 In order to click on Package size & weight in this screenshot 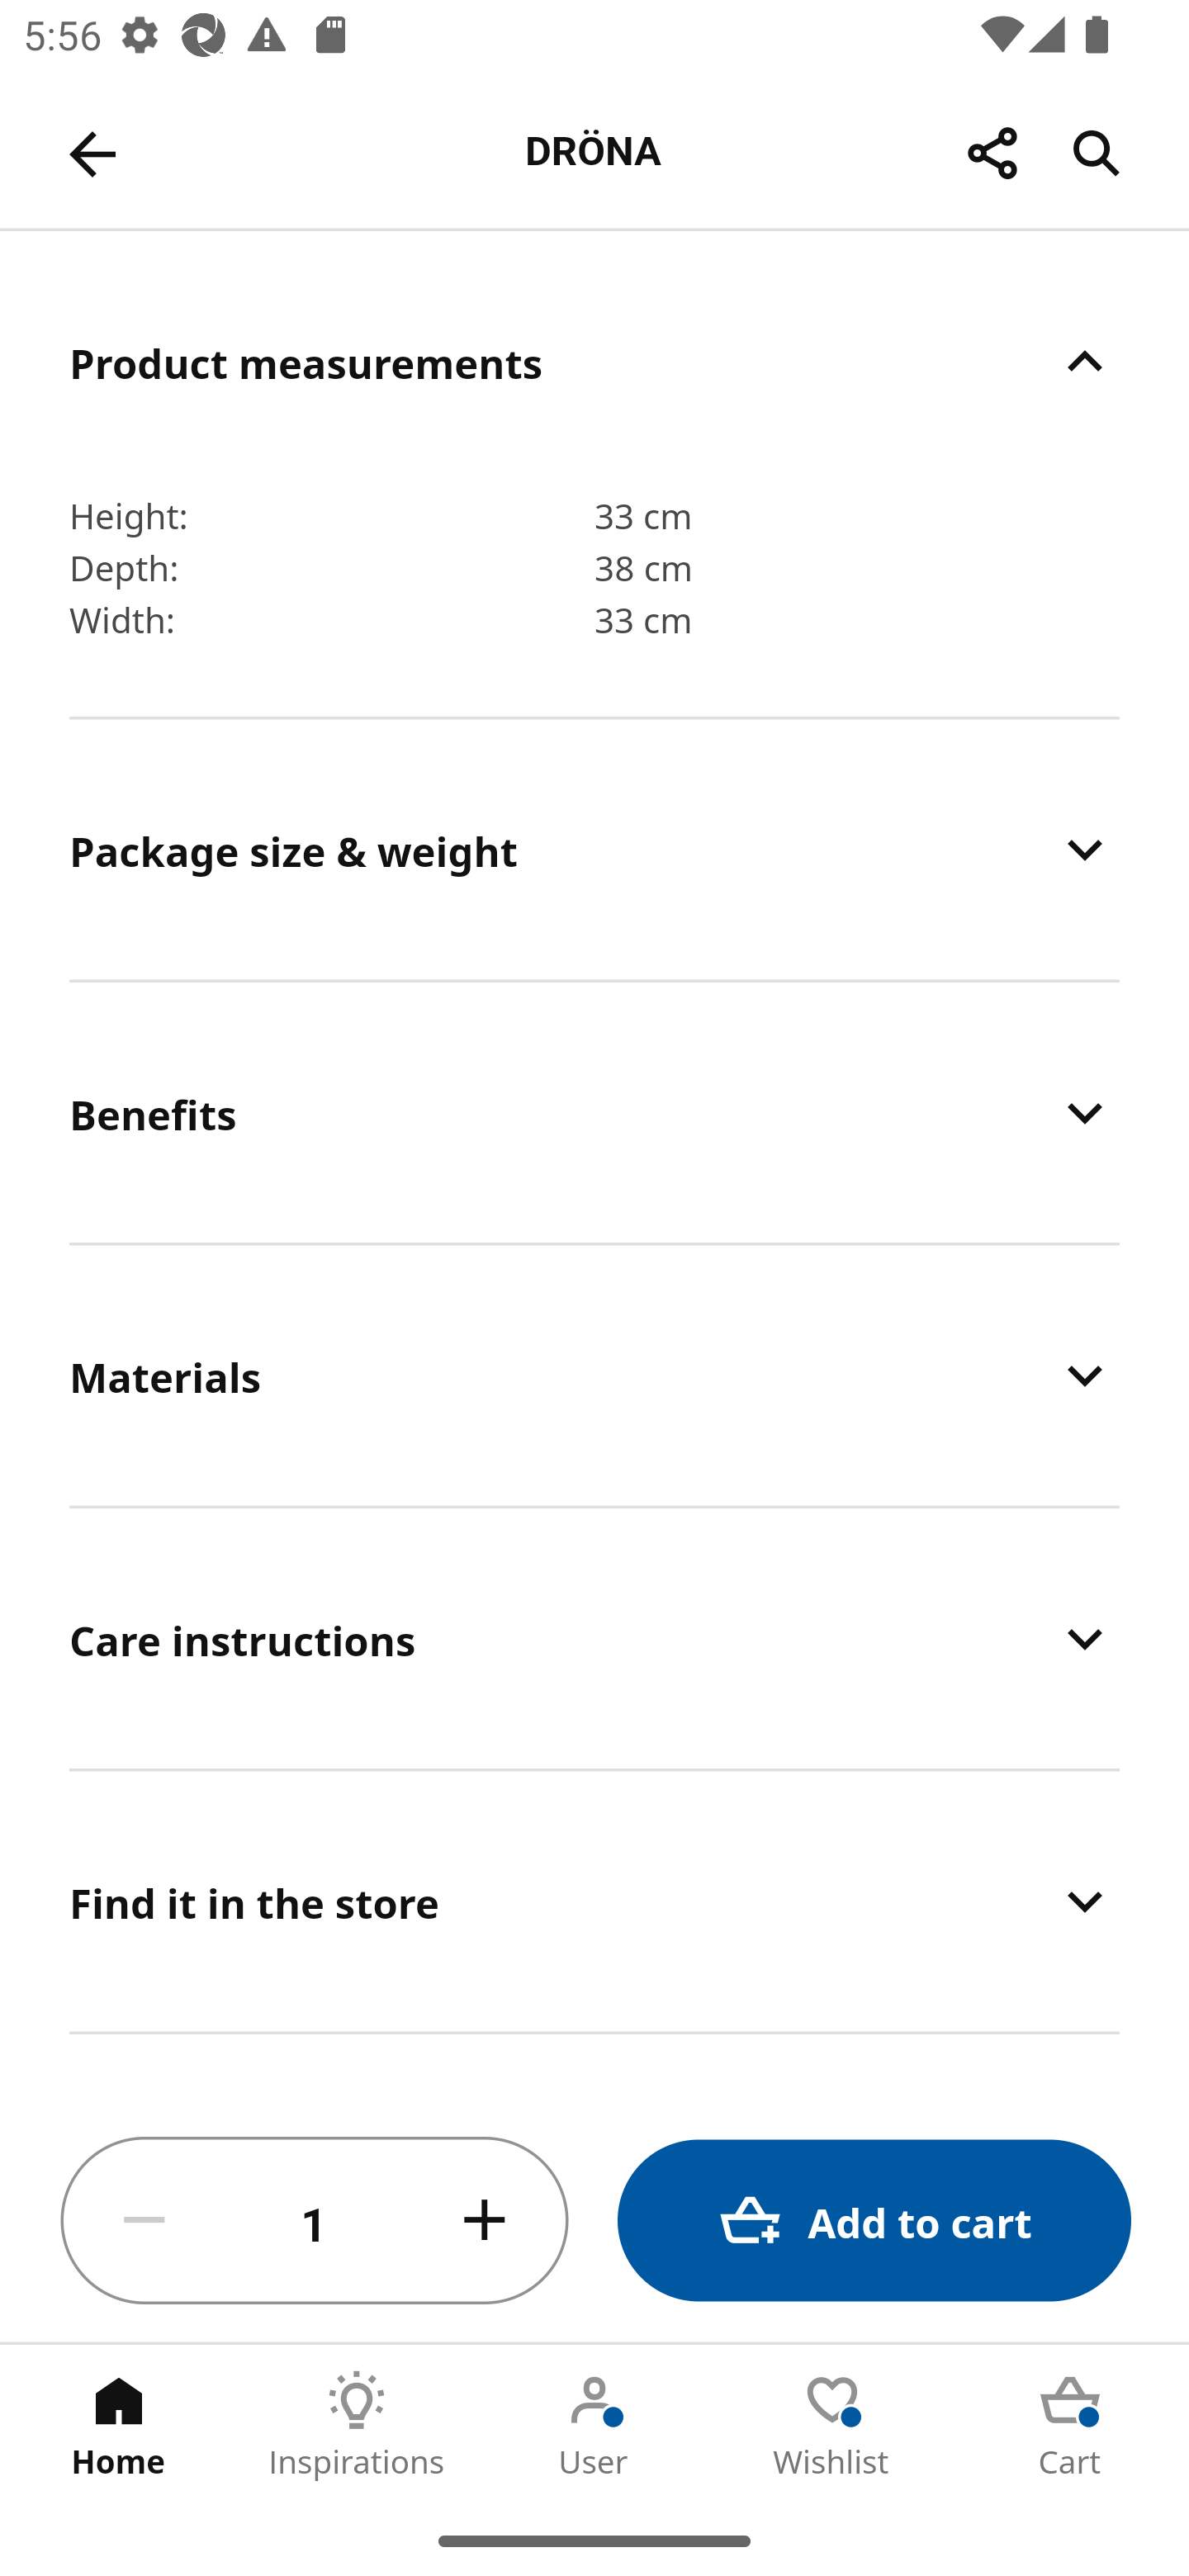, I will do `click(594, 849)`.